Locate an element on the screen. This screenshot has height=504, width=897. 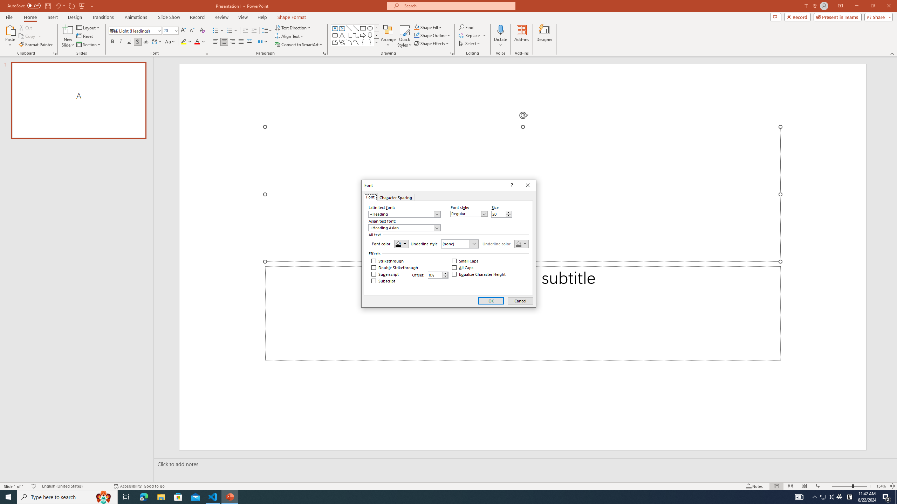
Numbering is located at coordinates (404, 214).